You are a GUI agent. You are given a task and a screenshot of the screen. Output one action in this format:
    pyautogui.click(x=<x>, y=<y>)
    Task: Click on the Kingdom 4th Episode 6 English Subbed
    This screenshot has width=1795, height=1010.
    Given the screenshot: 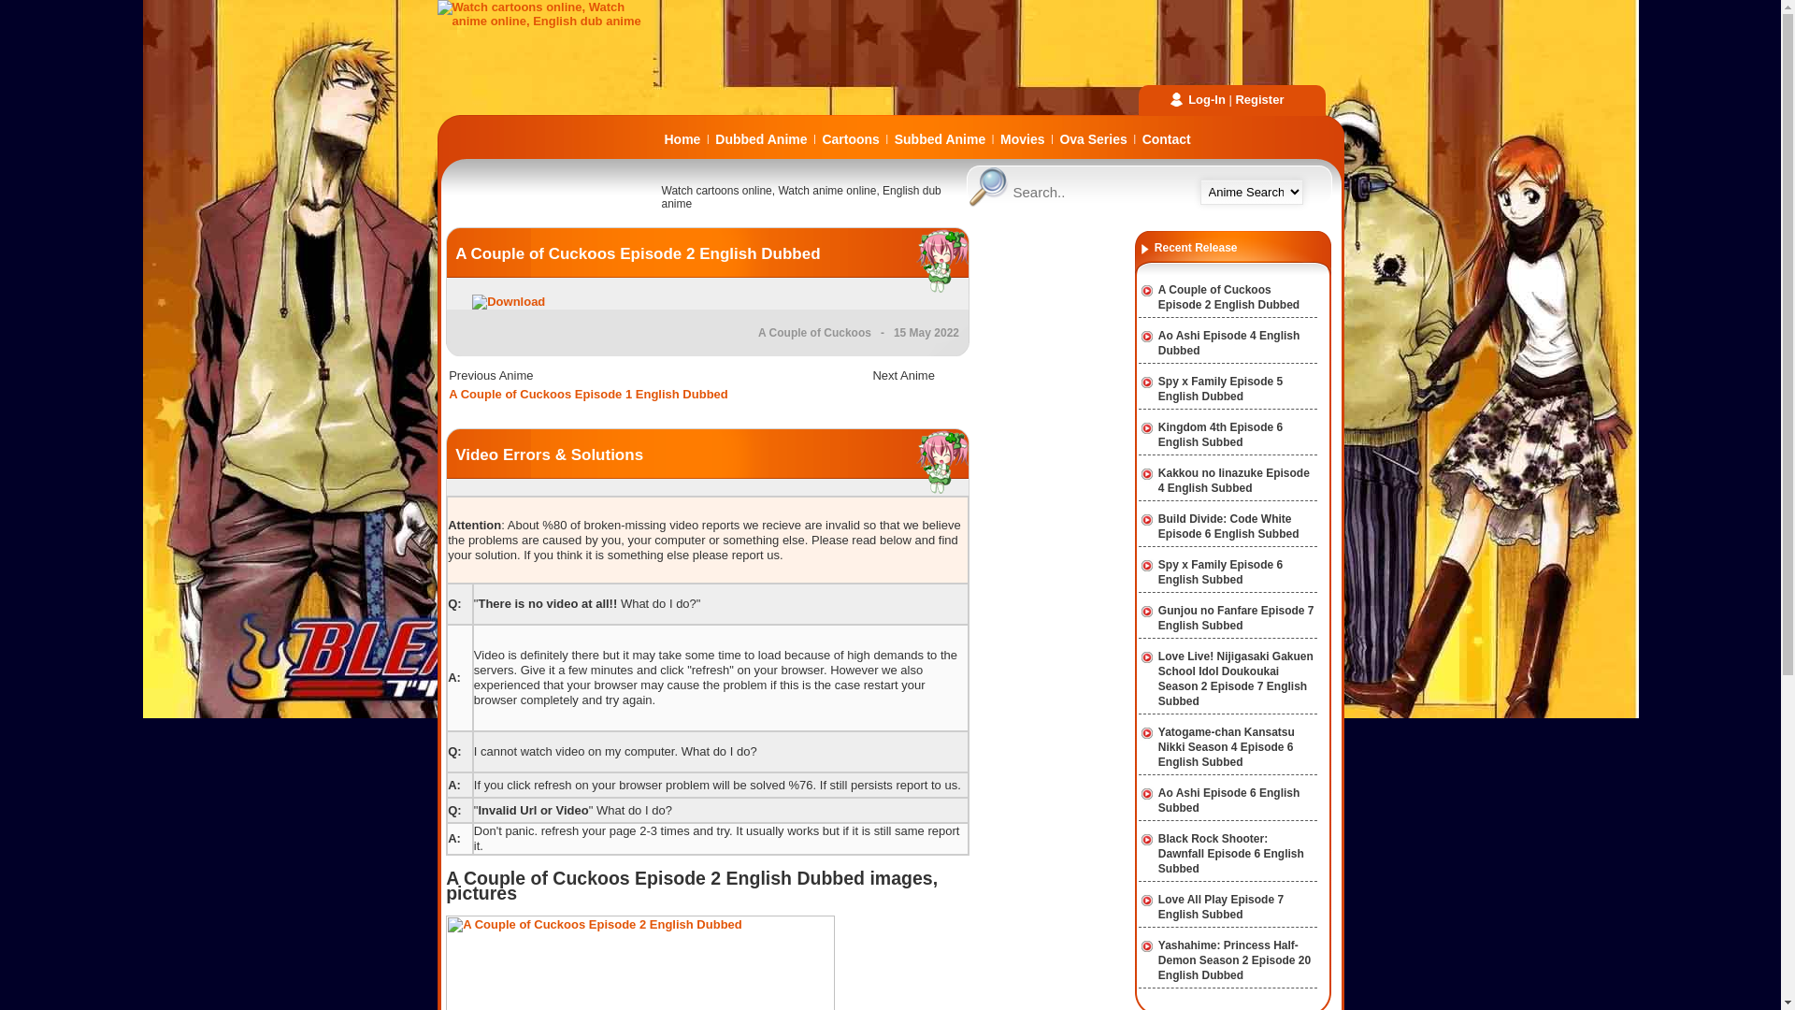 What is the action you would take?
    pyautogui.click(x=1221, y=435)
    